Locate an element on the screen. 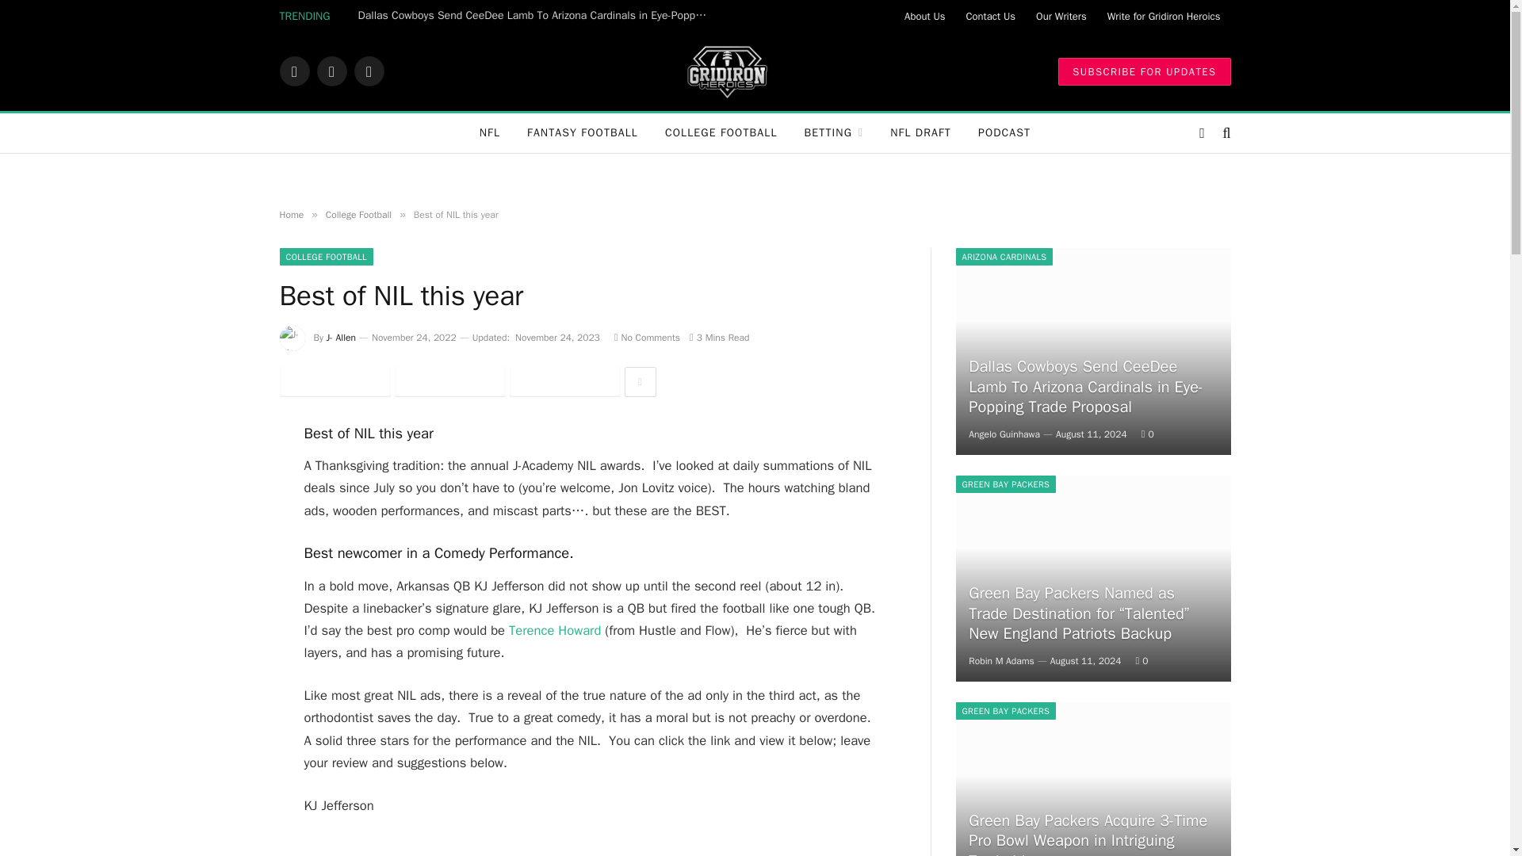  SUBSCRIBE FOR UPDATES is located at coordinates (1143, 71).